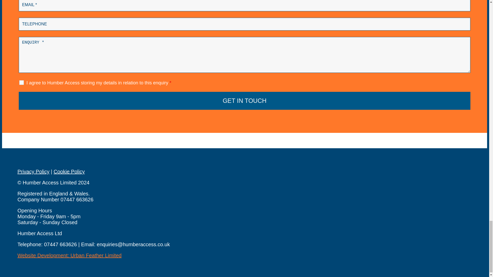 The image size is (493, 277). What do you see at coordinates (244, 101) in the screenshot?
I see `Get in touch` at bounding box center [244, 101].